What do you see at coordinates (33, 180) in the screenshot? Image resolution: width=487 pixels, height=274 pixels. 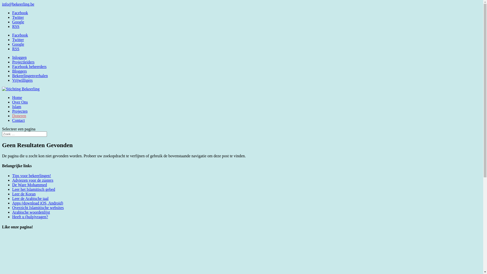 I see `Adviezen voor de zusters` at bounding box center [33, 180].